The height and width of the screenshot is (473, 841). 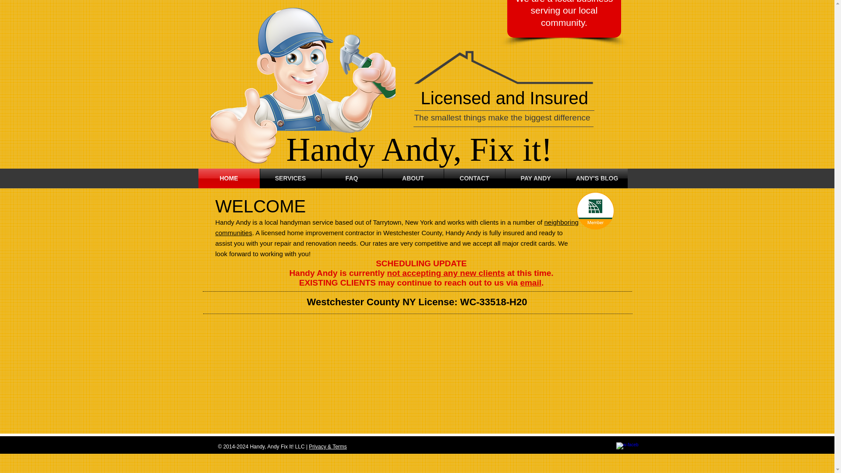 What do you see at coordinates (474, 178) in the screenshot?
I see `CONTACT` at bounding box center [474, 178].